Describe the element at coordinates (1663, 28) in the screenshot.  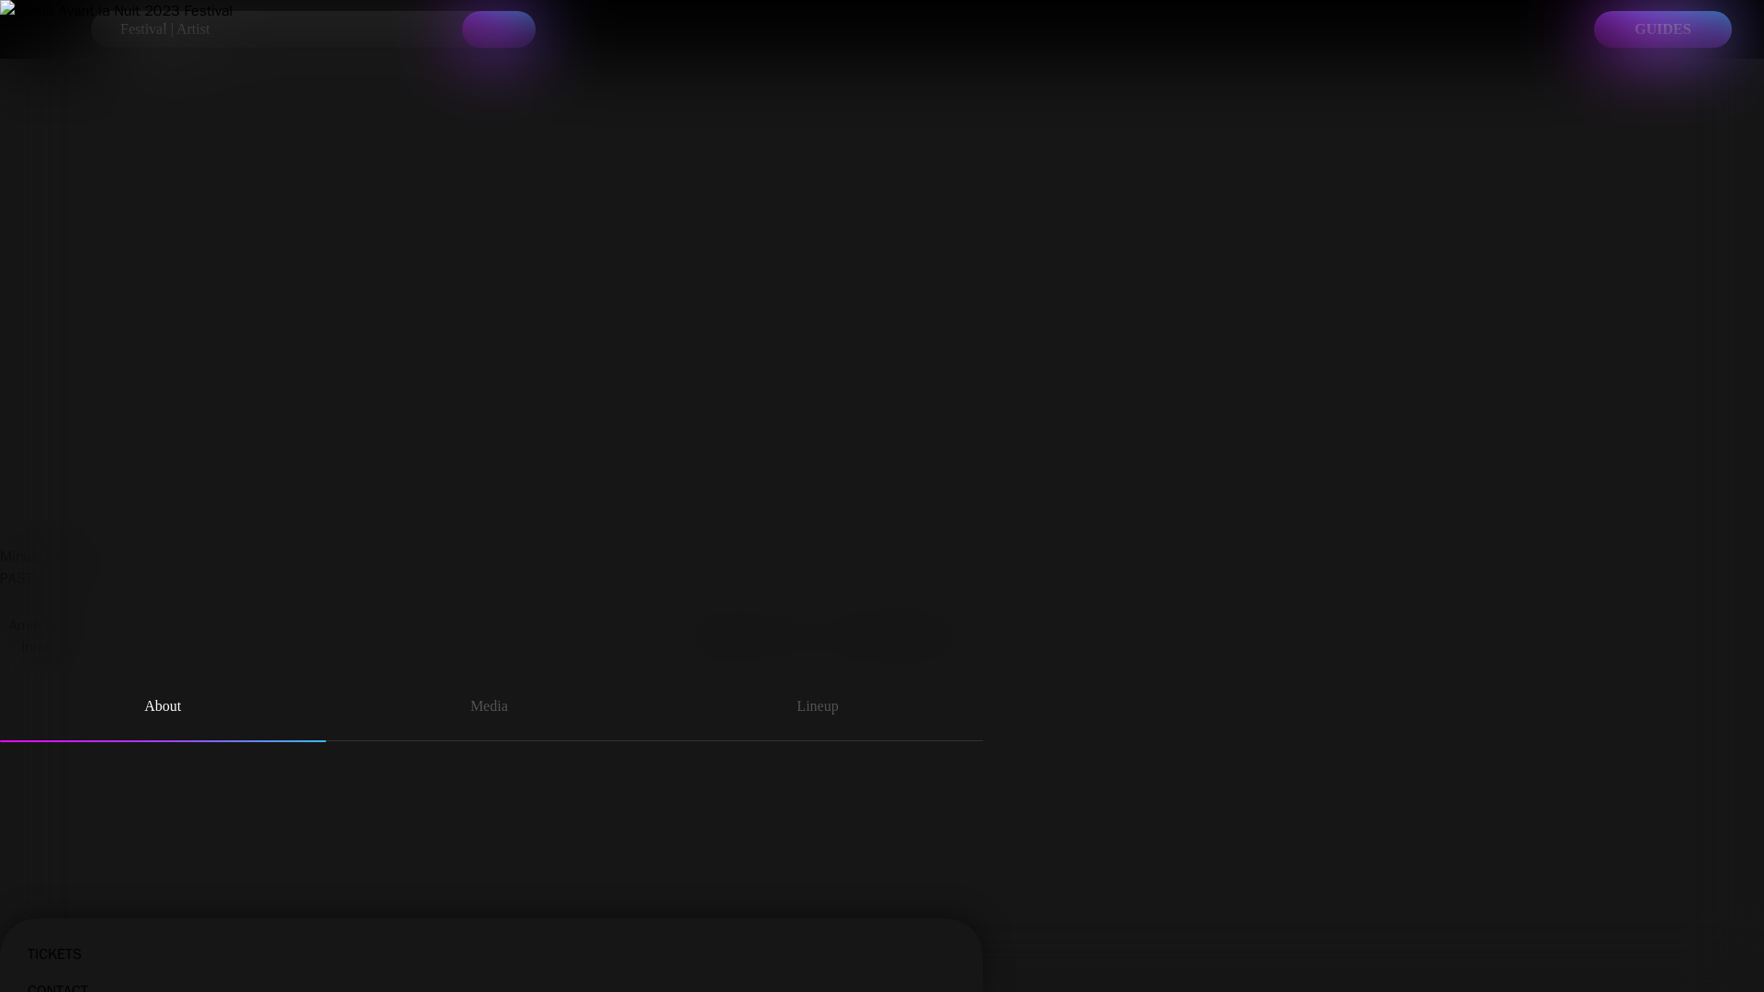
I see `GUIDES` at that location.